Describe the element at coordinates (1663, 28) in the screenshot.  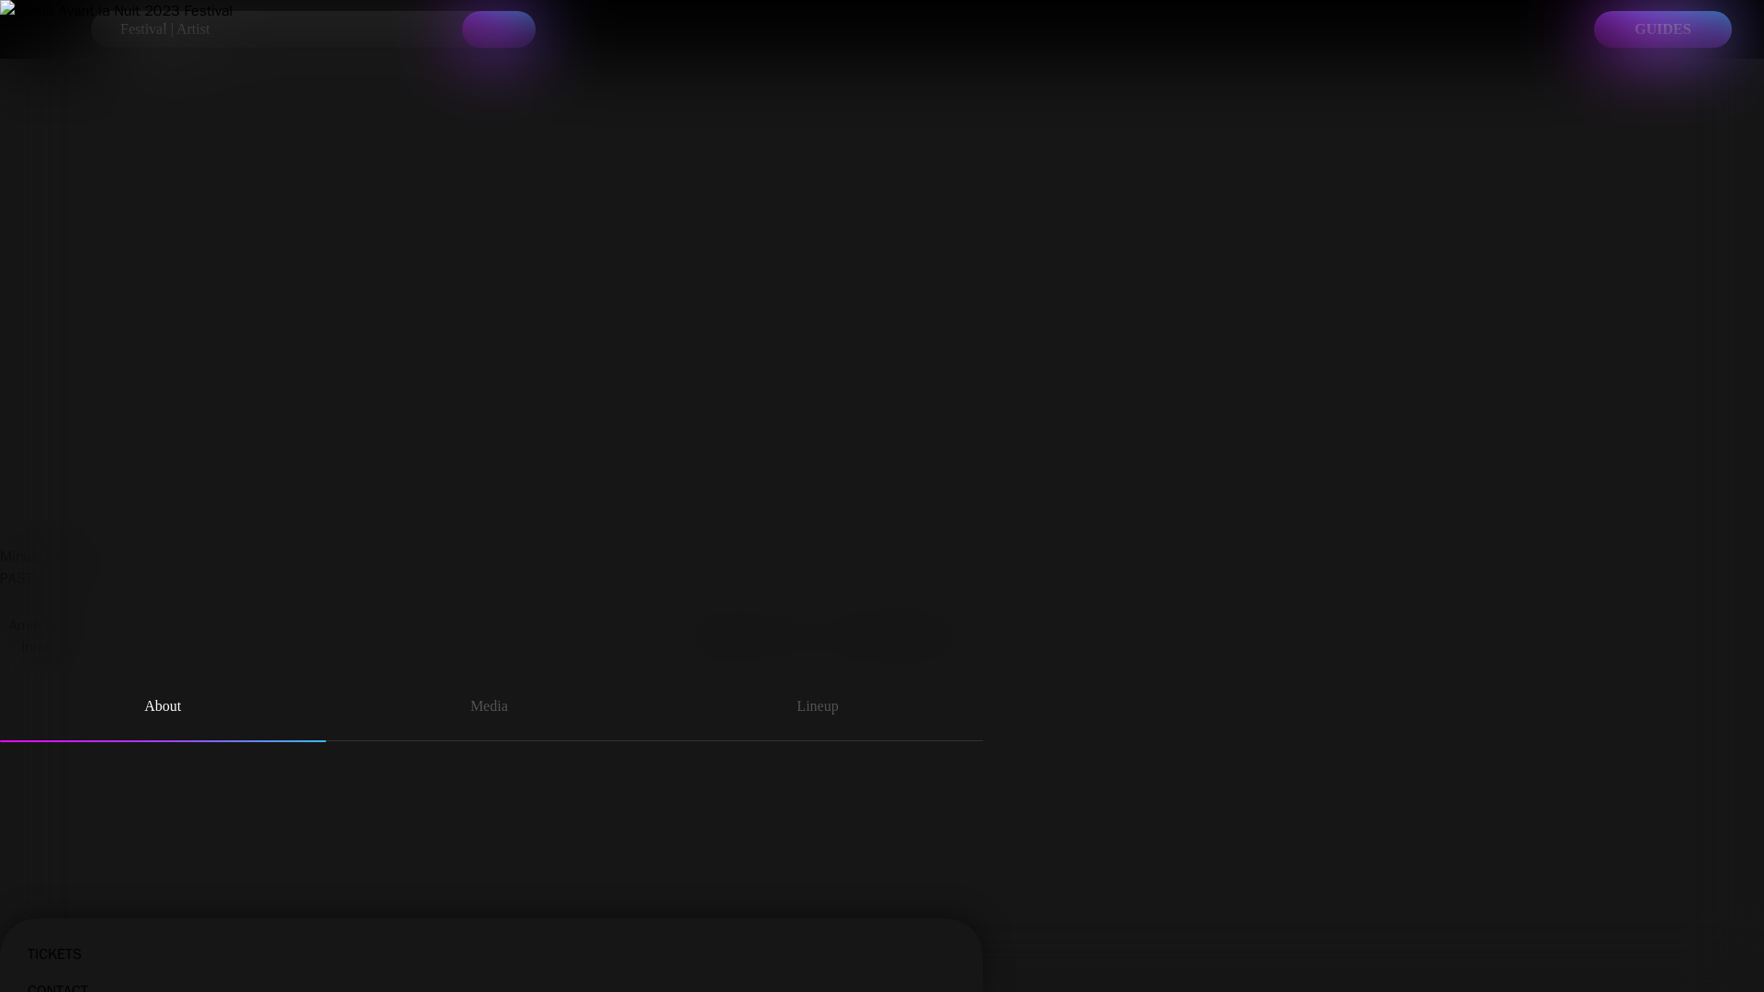
I see `GUIDES` at that location.